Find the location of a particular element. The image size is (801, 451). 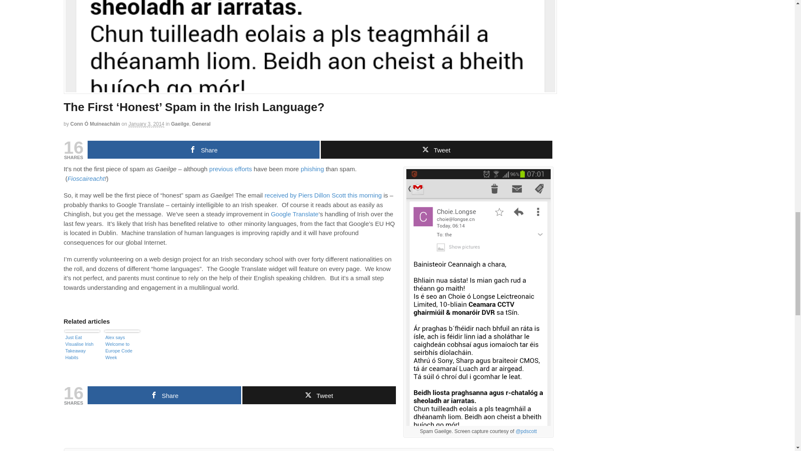

Alex says Welcome to Europe Code Week is located at coordinates (122, 350).